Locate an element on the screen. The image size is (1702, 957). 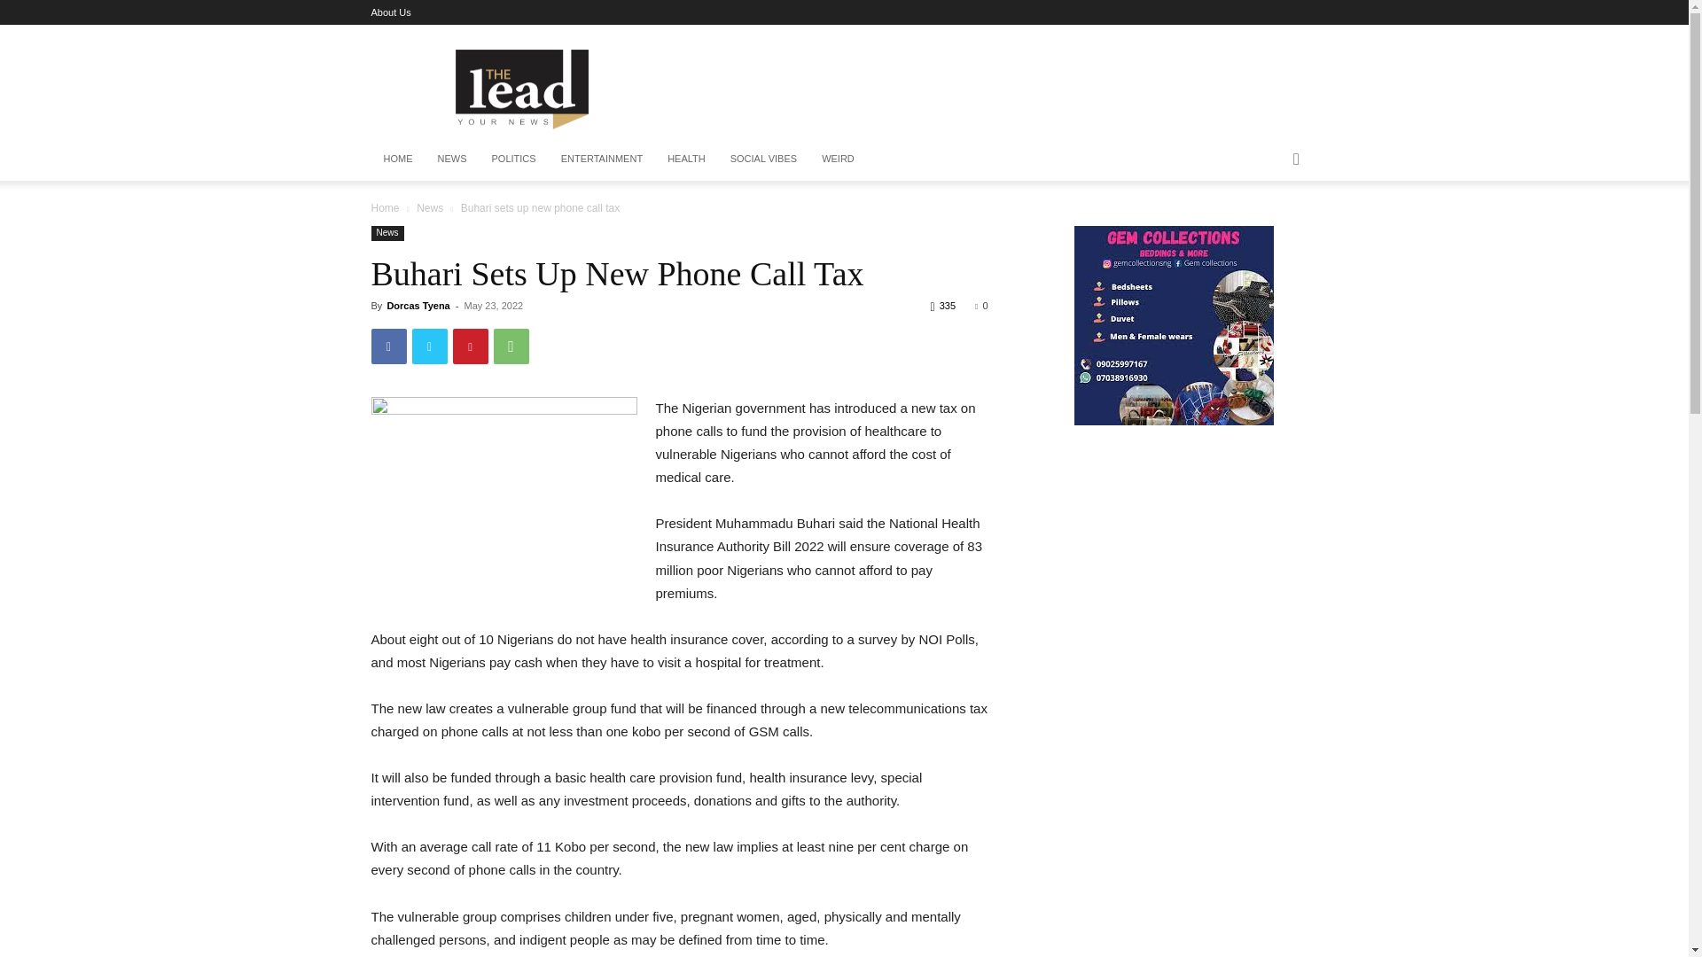
Twitter is located at coordinates (429, 346).